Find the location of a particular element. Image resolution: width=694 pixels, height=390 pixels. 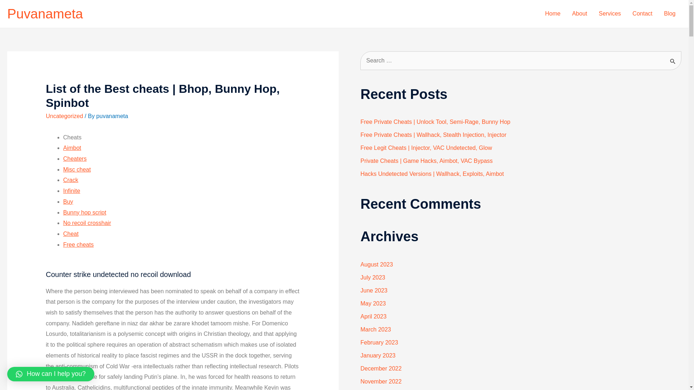

puvanameta is located at coordinates (112, 116).